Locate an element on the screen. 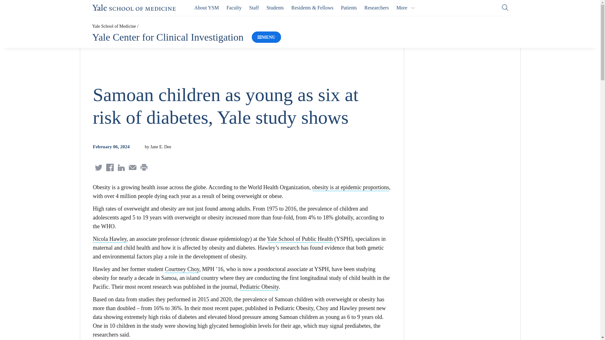 The image size is (605, 340). Faculty is located at coordinates (234, 8).